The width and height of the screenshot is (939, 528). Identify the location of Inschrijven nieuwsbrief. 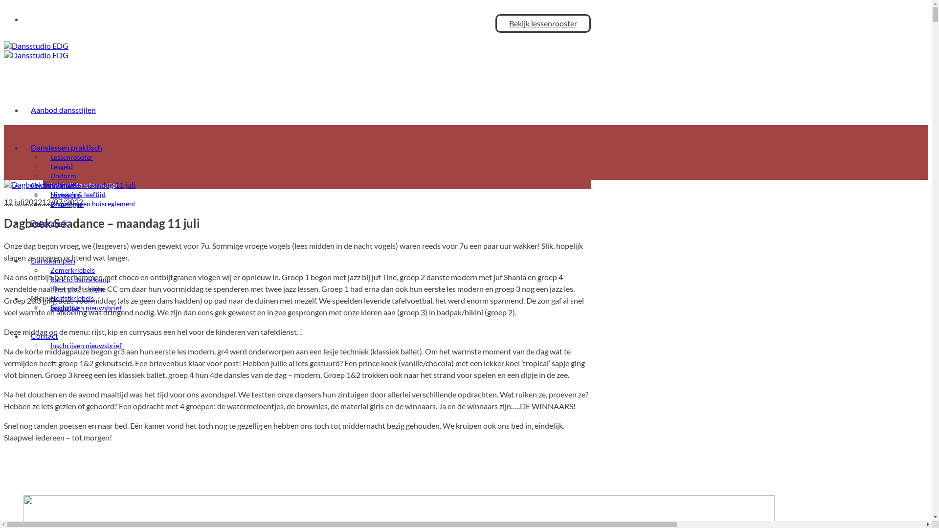
(86, 345).